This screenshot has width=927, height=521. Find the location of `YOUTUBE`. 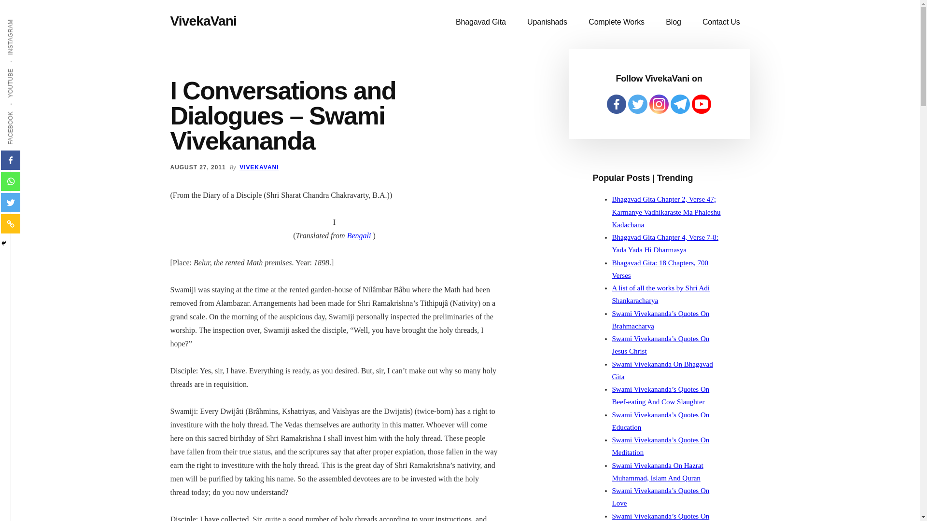

YOUTUBE is located at coordinates (26, 68).